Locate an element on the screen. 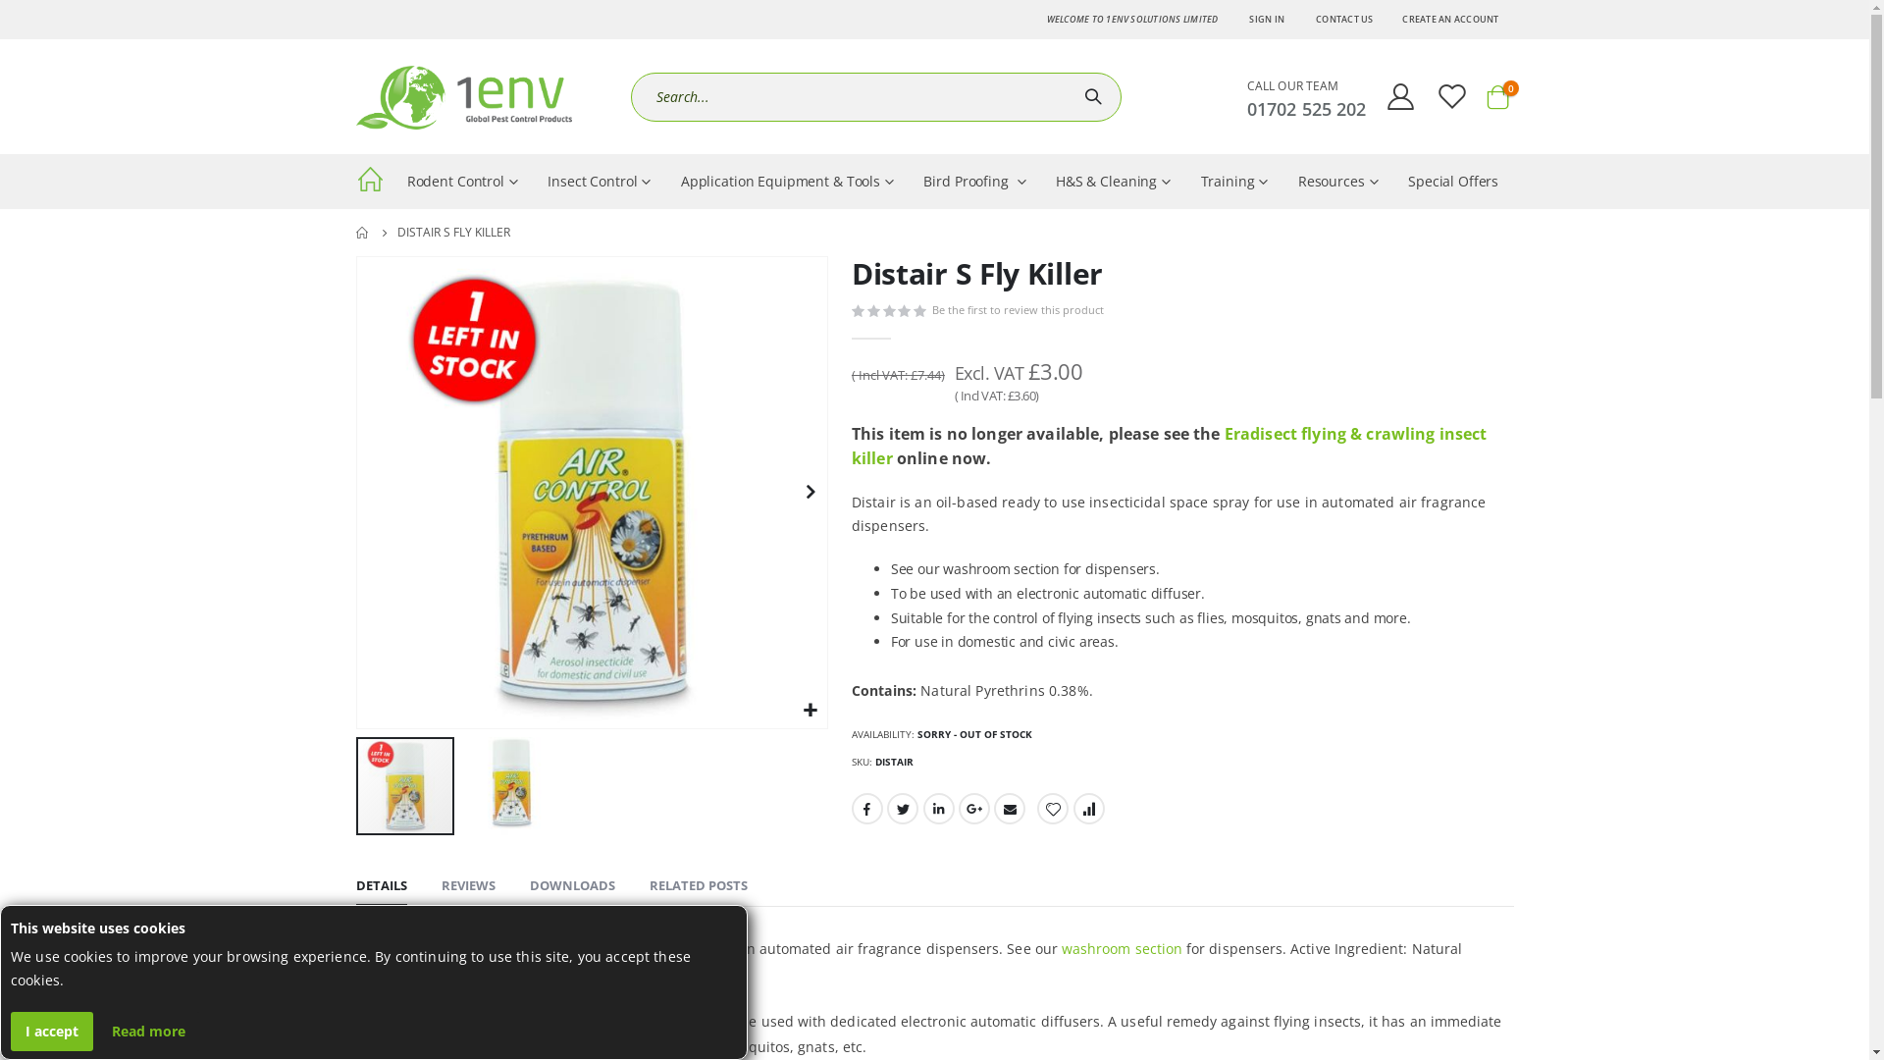  Special Offers is located at coordinates (1454, 182).